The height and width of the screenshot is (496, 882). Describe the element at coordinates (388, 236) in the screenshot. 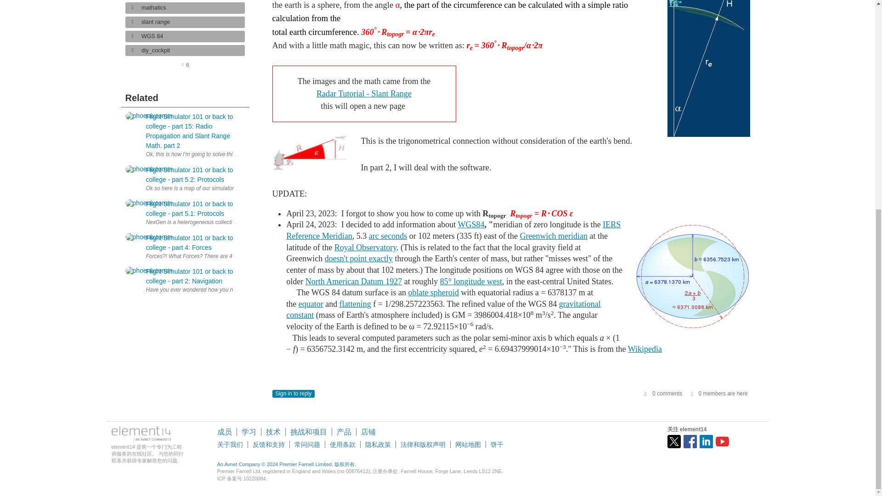

I see `Minute of arc` at that location.